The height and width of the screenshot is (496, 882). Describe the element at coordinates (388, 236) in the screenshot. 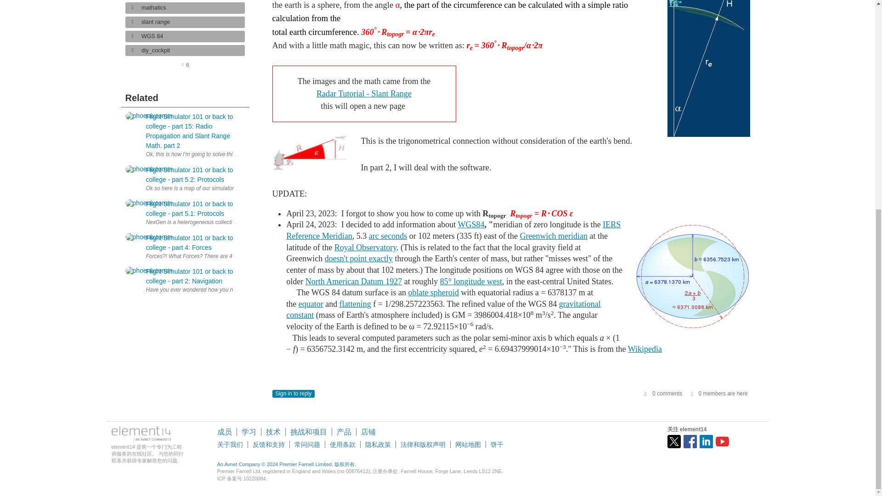

I see `Minute of arc` at that location.